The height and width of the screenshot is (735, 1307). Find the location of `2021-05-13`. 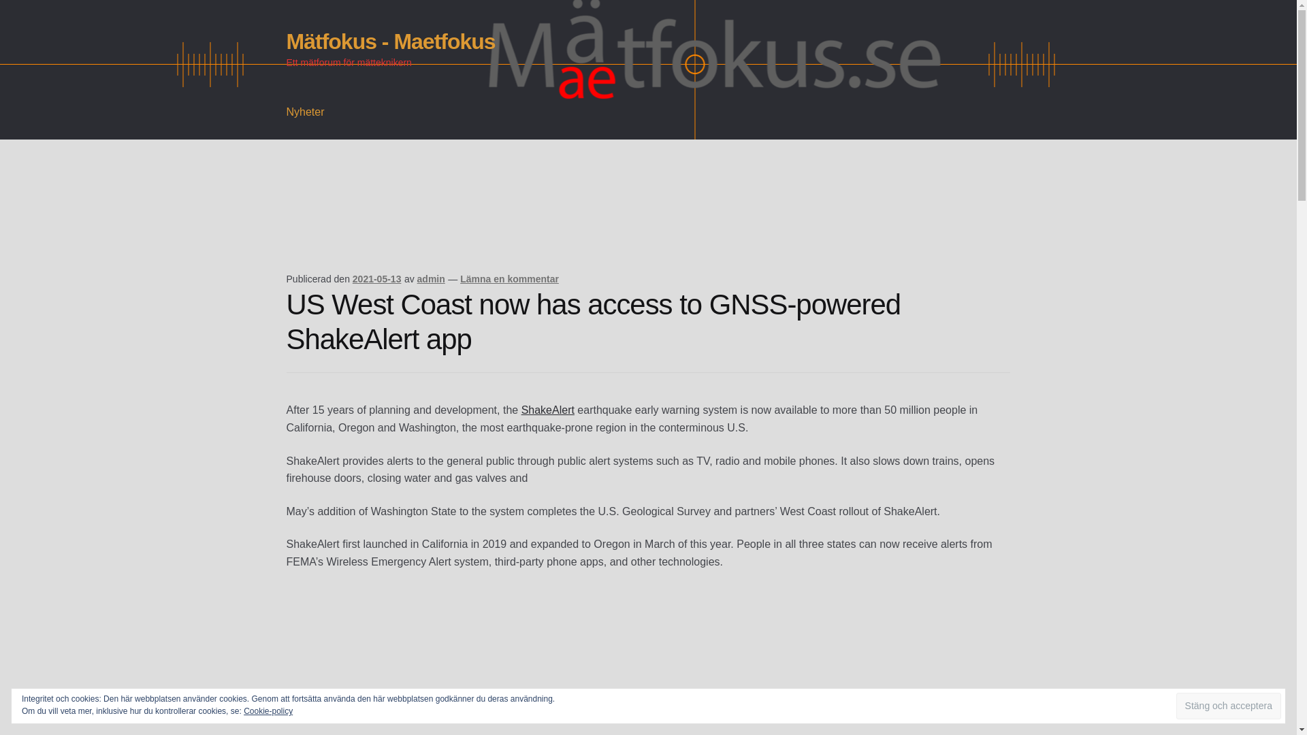

2021-05-13 is located at coordinates (377, 278).